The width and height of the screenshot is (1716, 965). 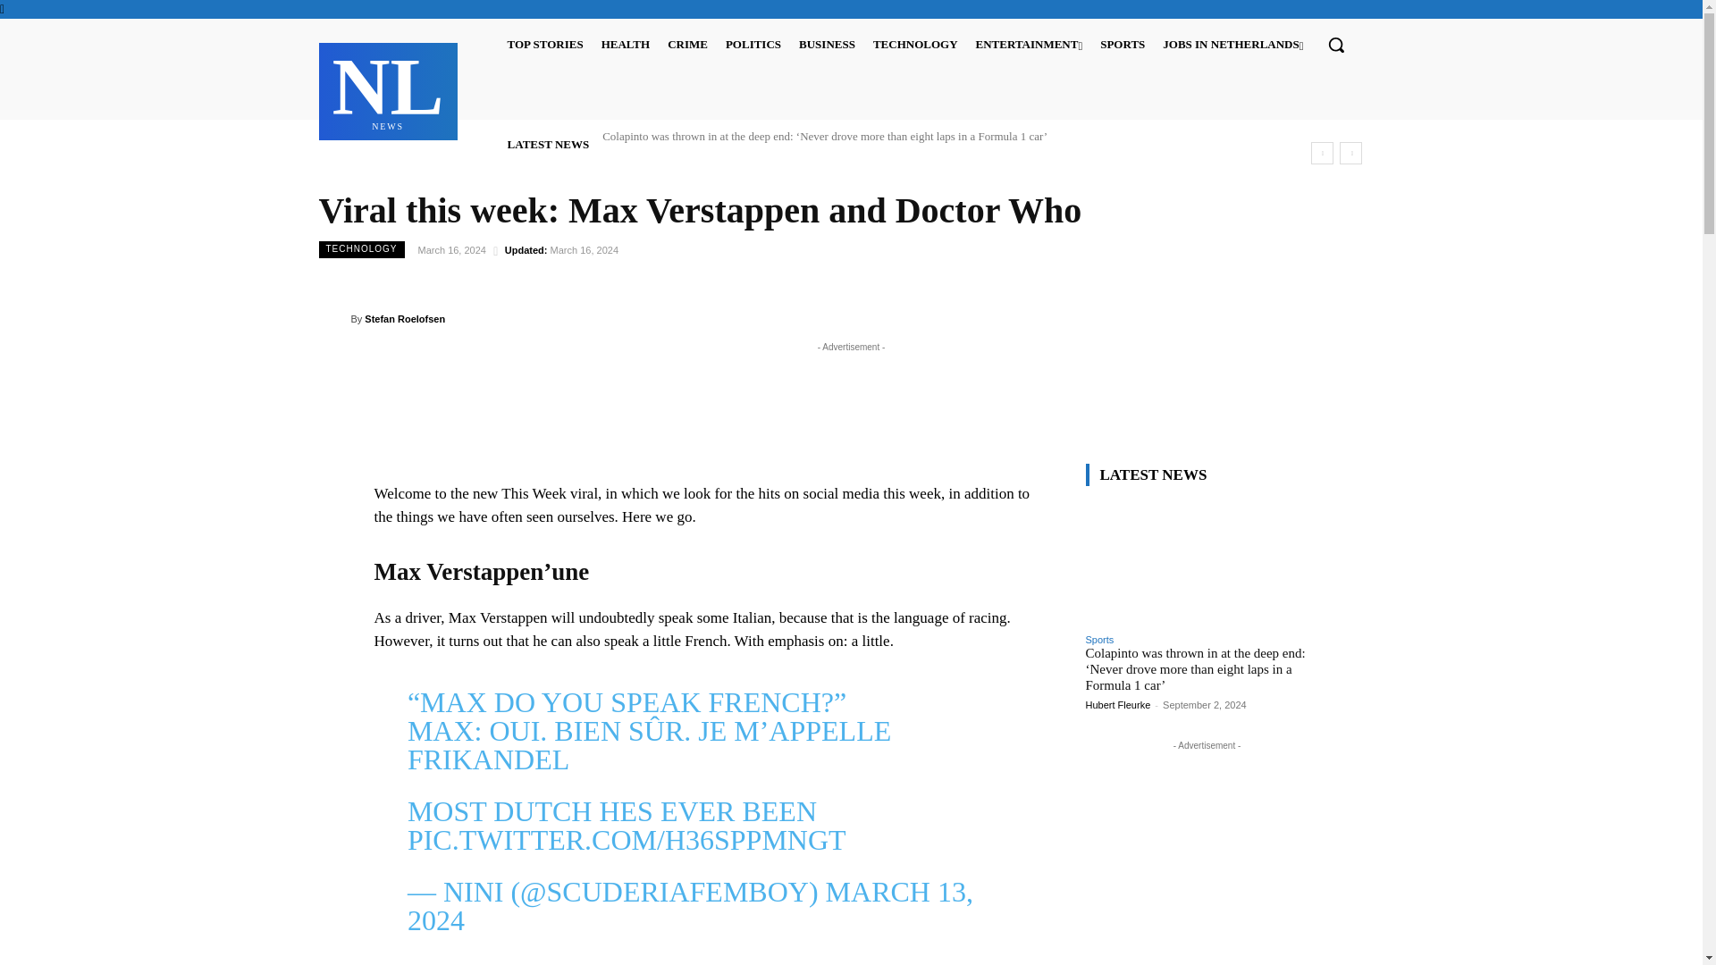 What do you see at coordinates (388, 88) in the screenshot?
I see `ENTERTAINMENT` at bounding box center [388, 88].